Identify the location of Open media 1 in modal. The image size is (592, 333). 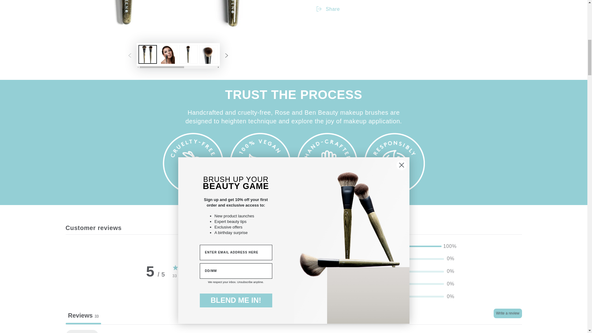
(178, 17).